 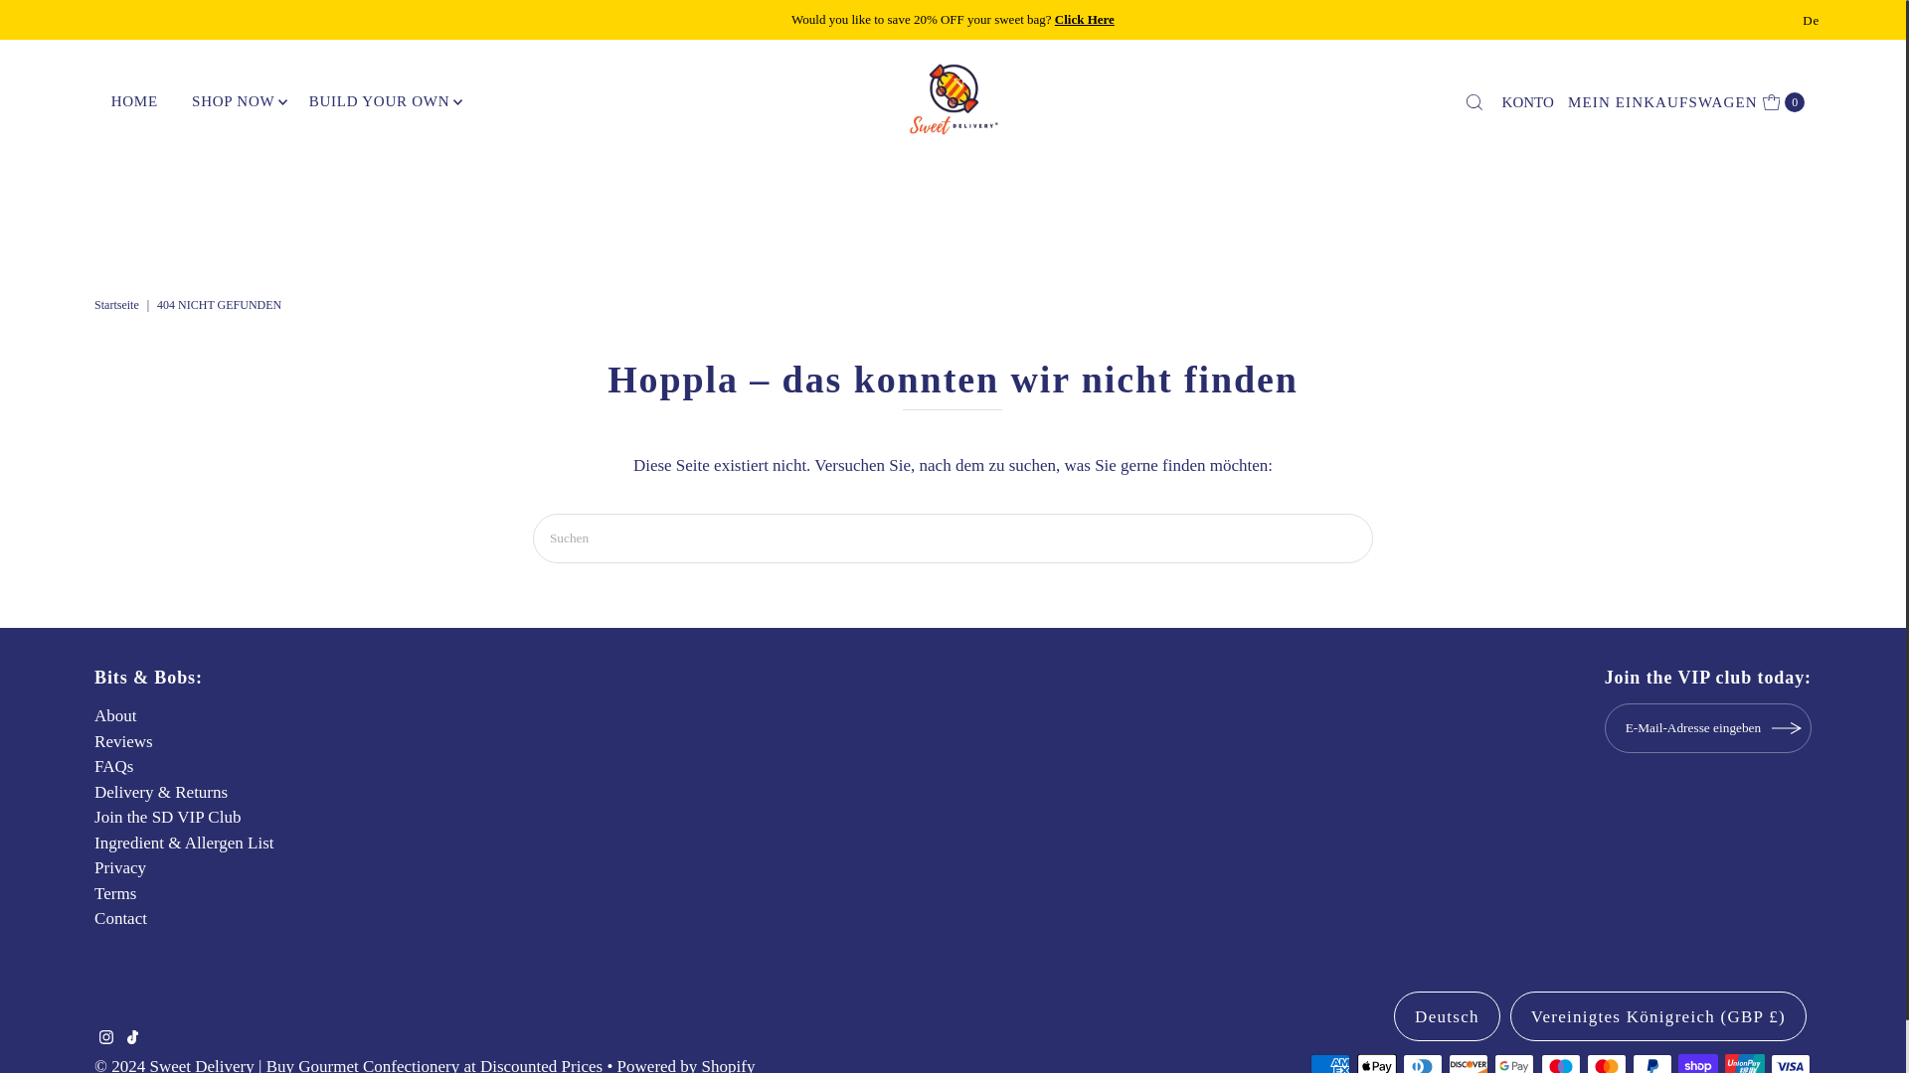 What do you see at coordinates (1651, 1063) in the screenshot?
I see `PayPal` at bounding box center [1651, 1063].